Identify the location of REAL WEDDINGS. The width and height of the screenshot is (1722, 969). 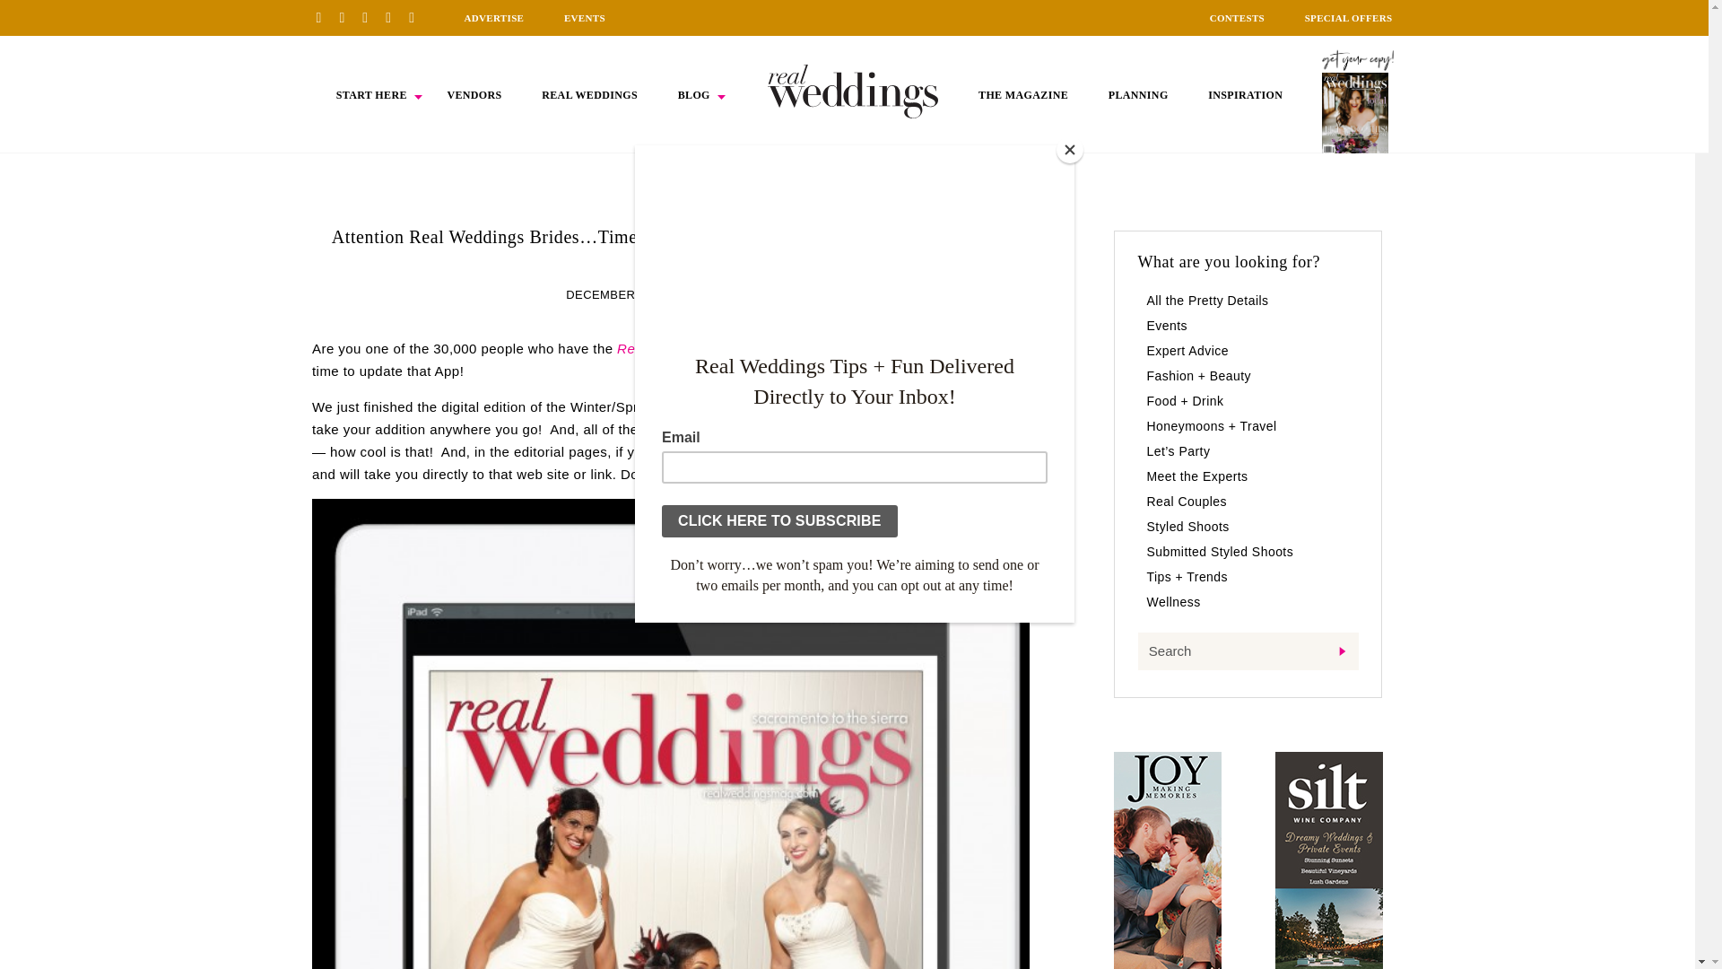
(589, 95).